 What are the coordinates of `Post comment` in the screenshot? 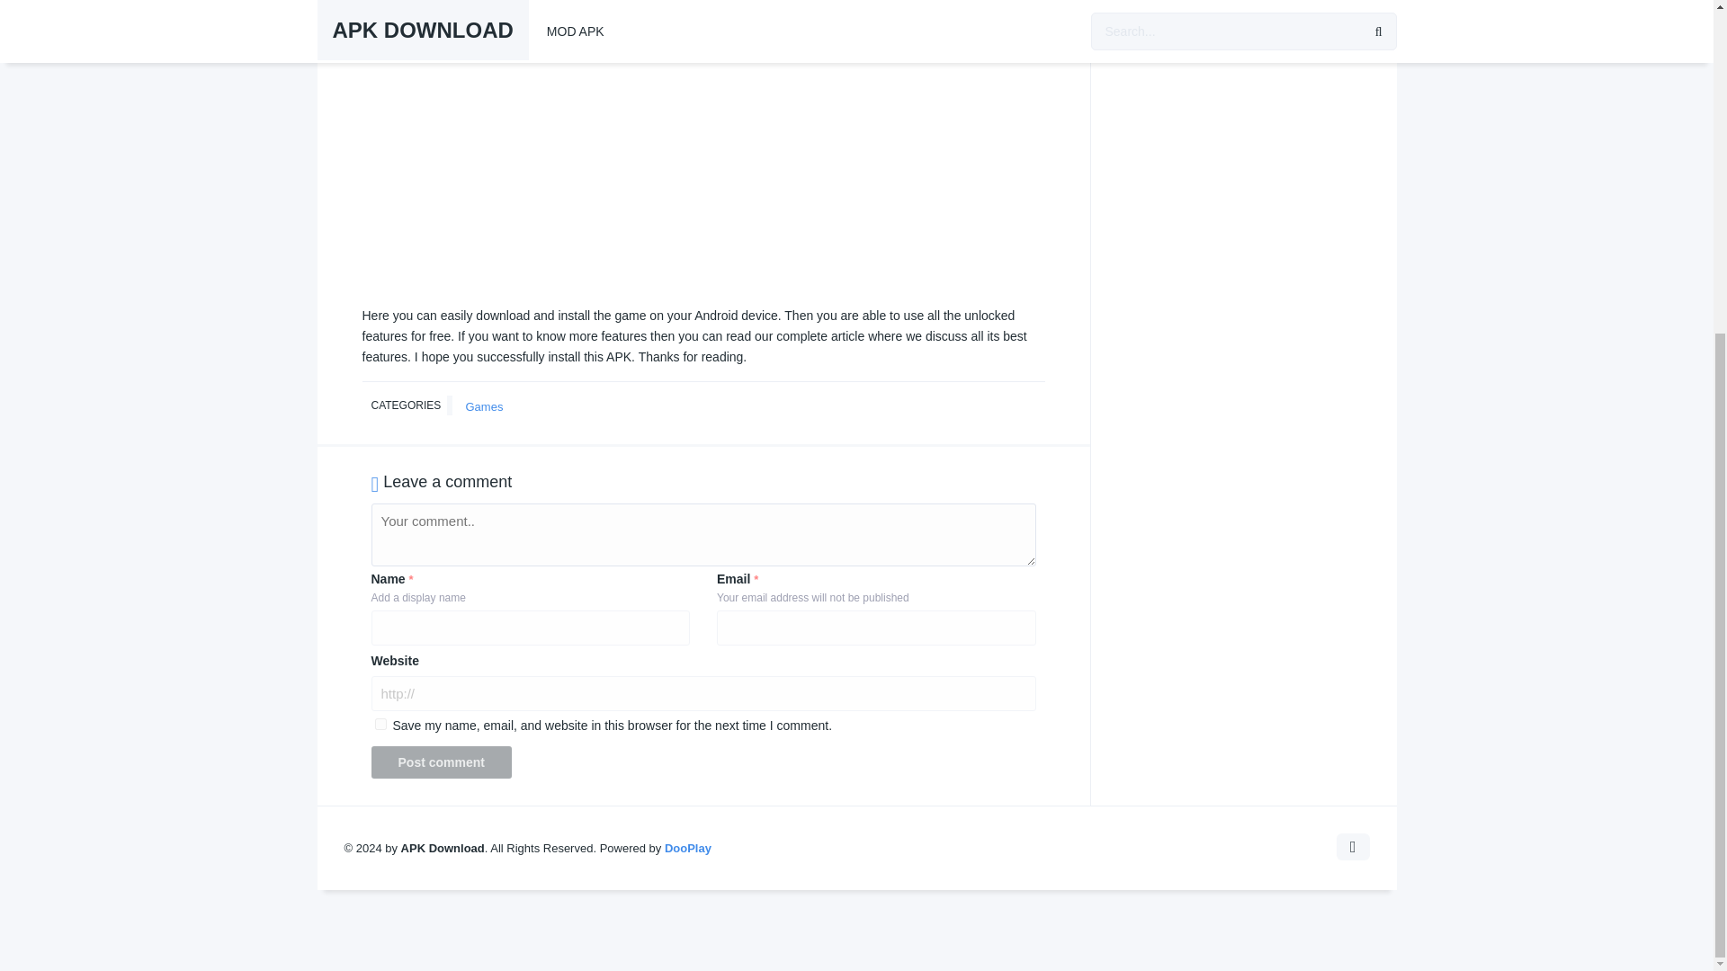 It's located at (441, 762).